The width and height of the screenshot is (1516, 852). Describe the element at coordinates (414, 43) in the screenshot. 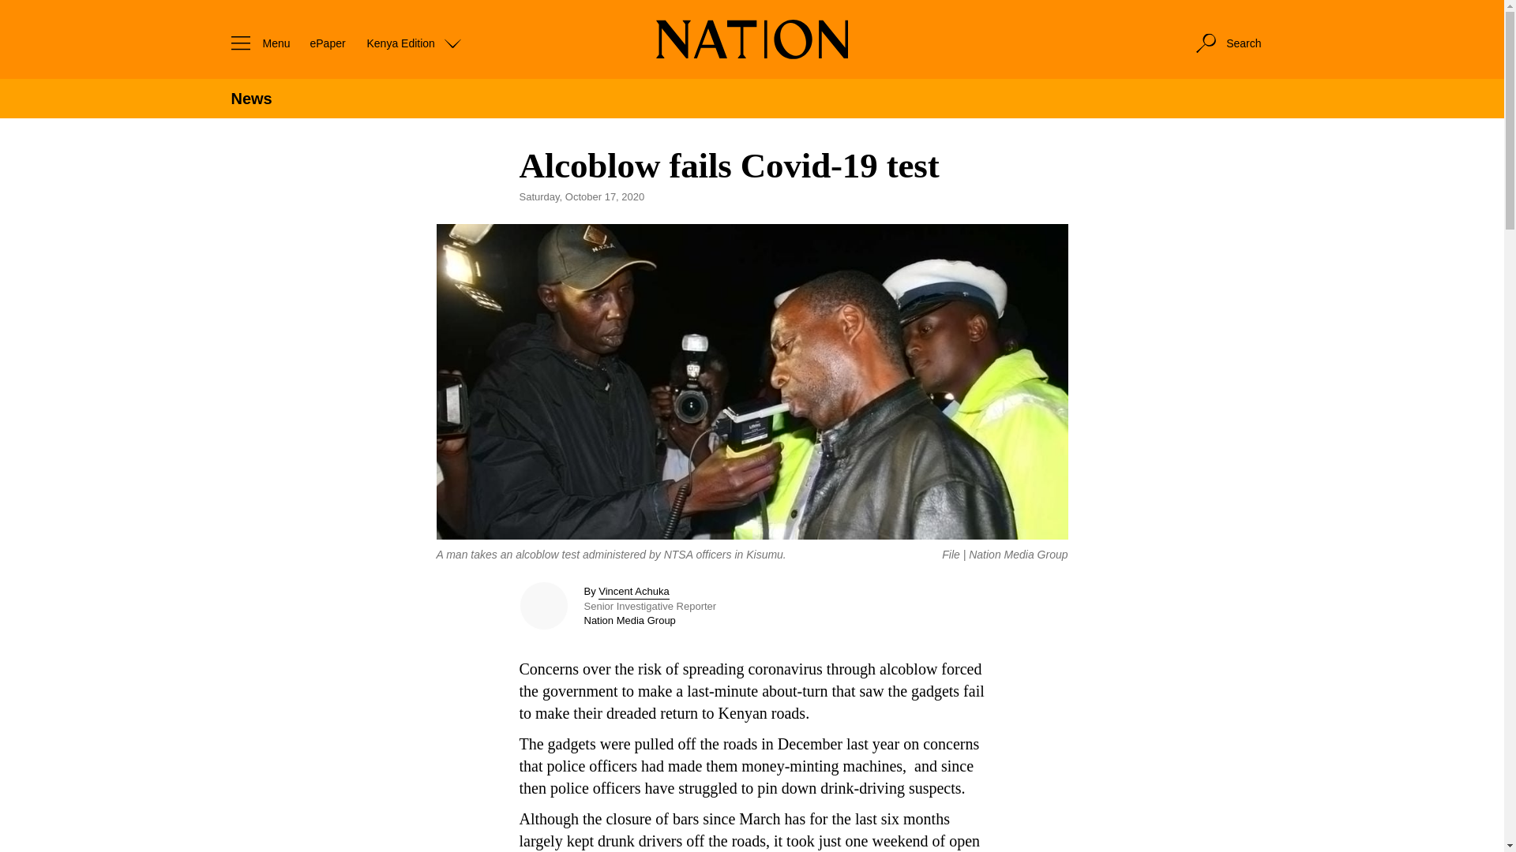

I see `Kenya Edition` at that location.